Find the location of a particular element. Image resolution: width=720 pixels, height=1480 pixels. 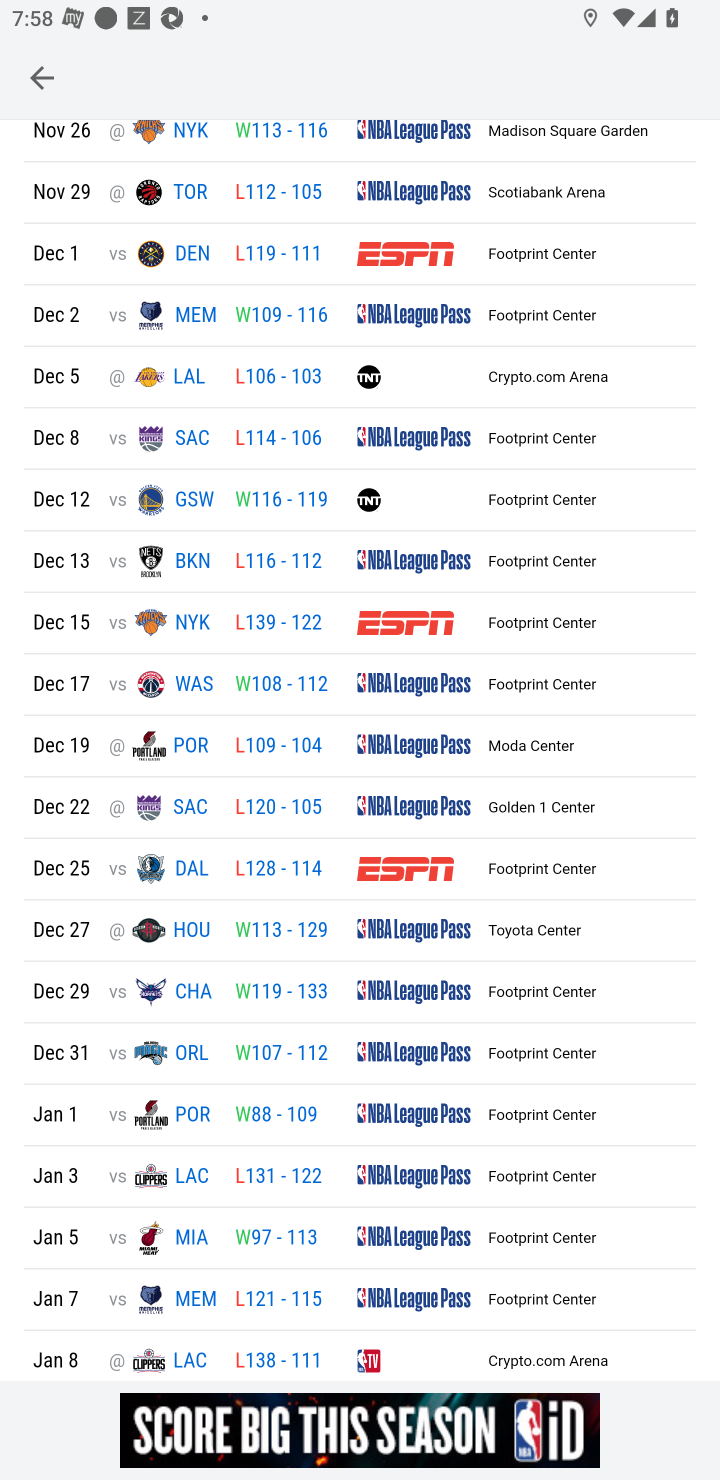

L131 - 122 L 131 - 122 is located at coordinates (278, 1178).